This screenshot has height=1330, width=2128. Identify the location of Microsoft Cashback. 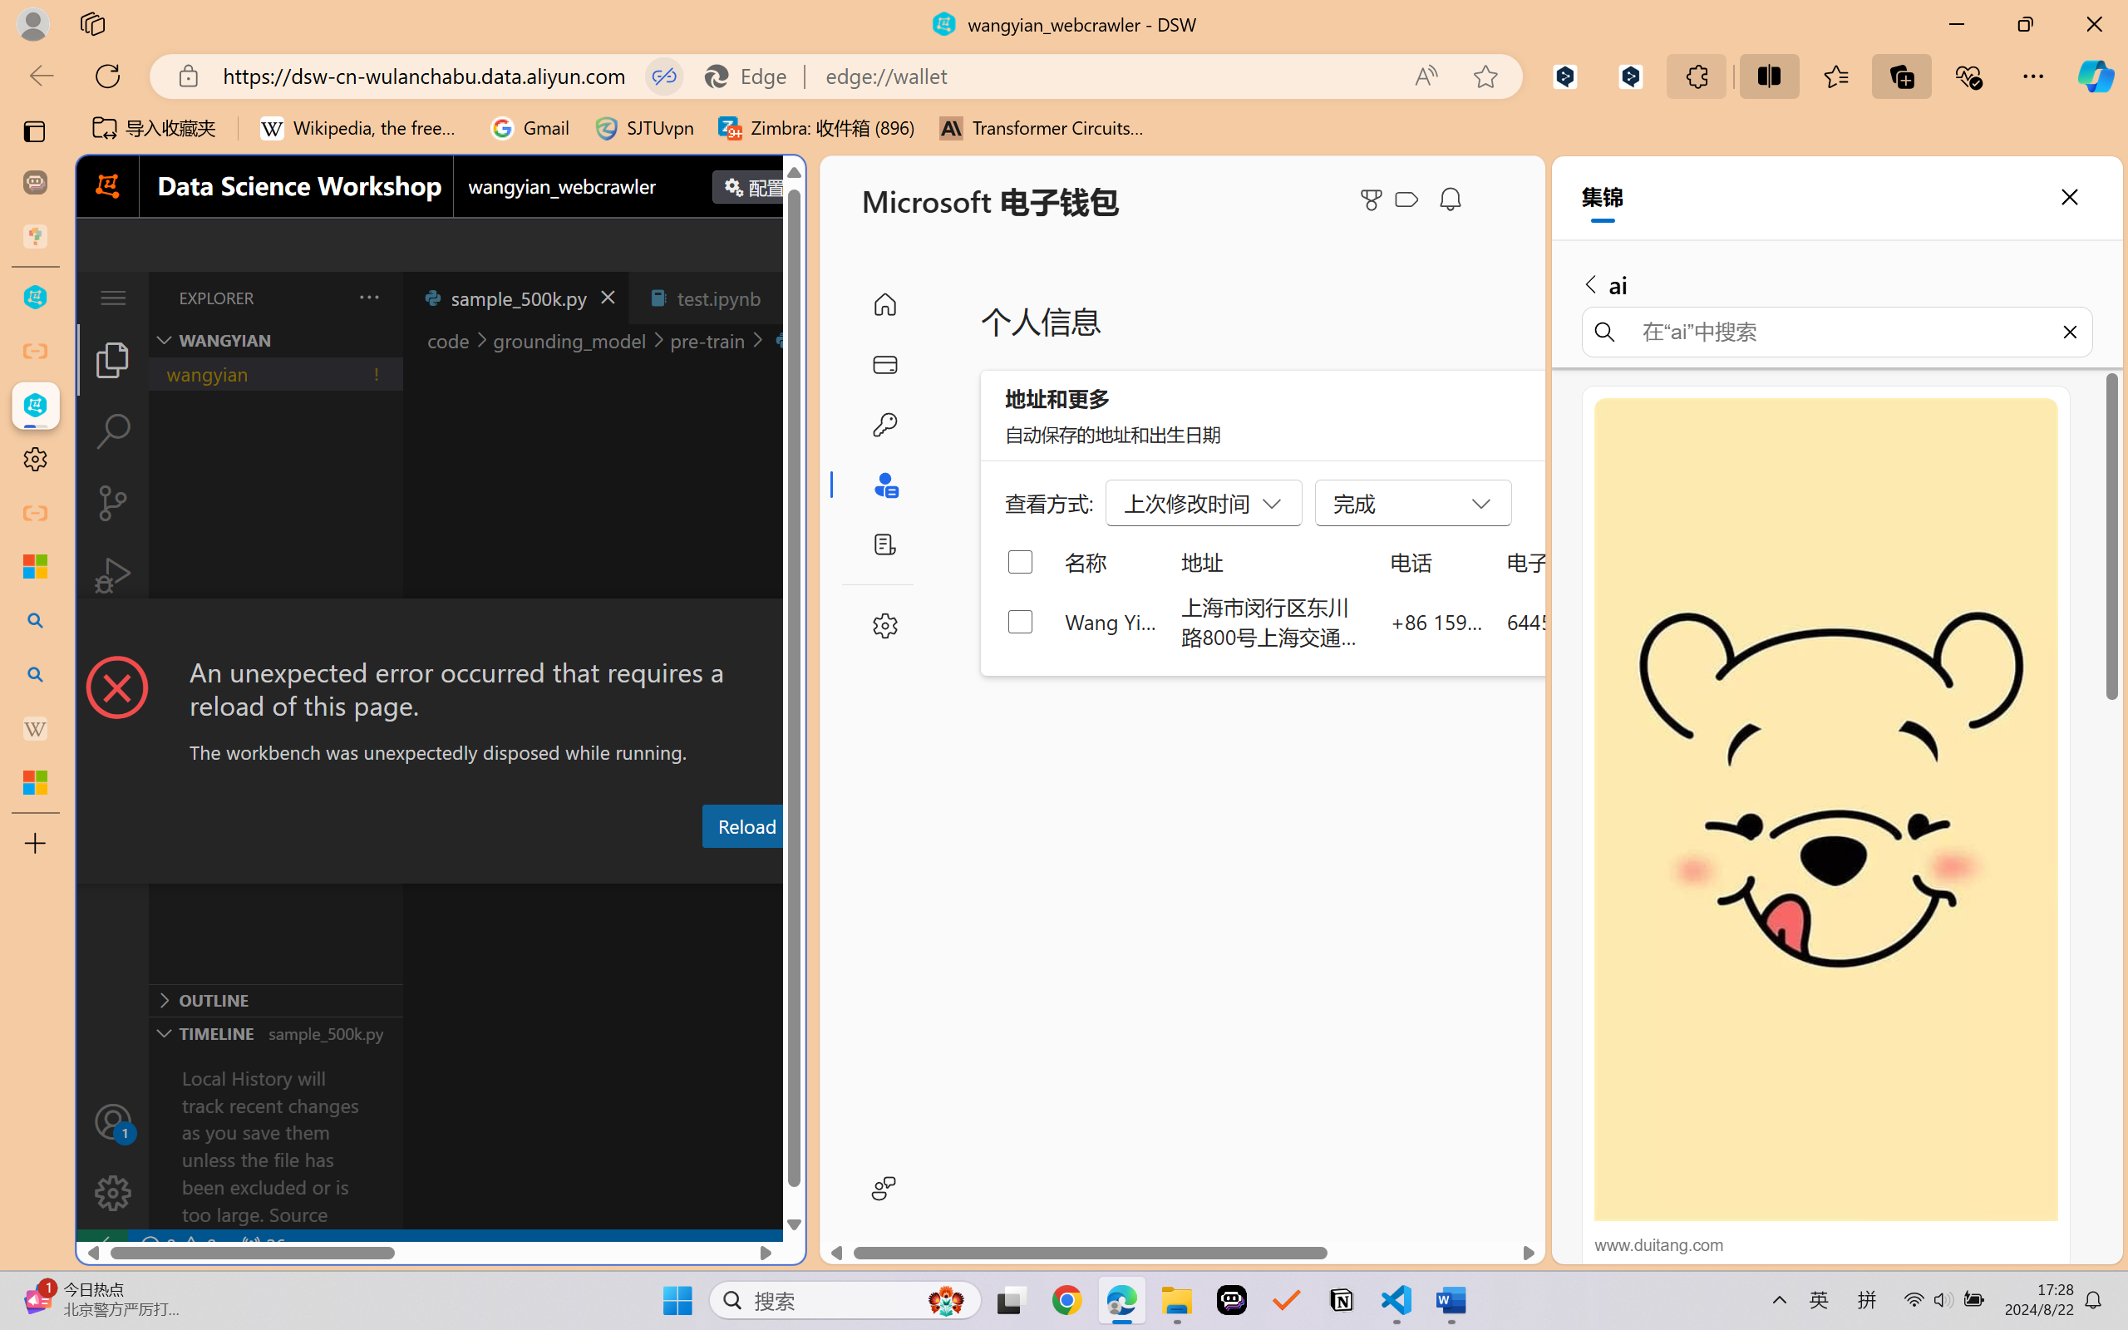
(1410, 200).